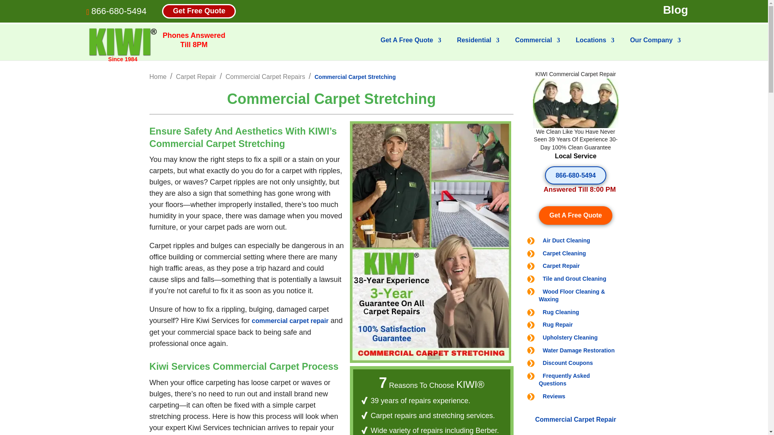  Describe the element at coordinates (478, 47) in the screenshot. I see `Residential` at that location.